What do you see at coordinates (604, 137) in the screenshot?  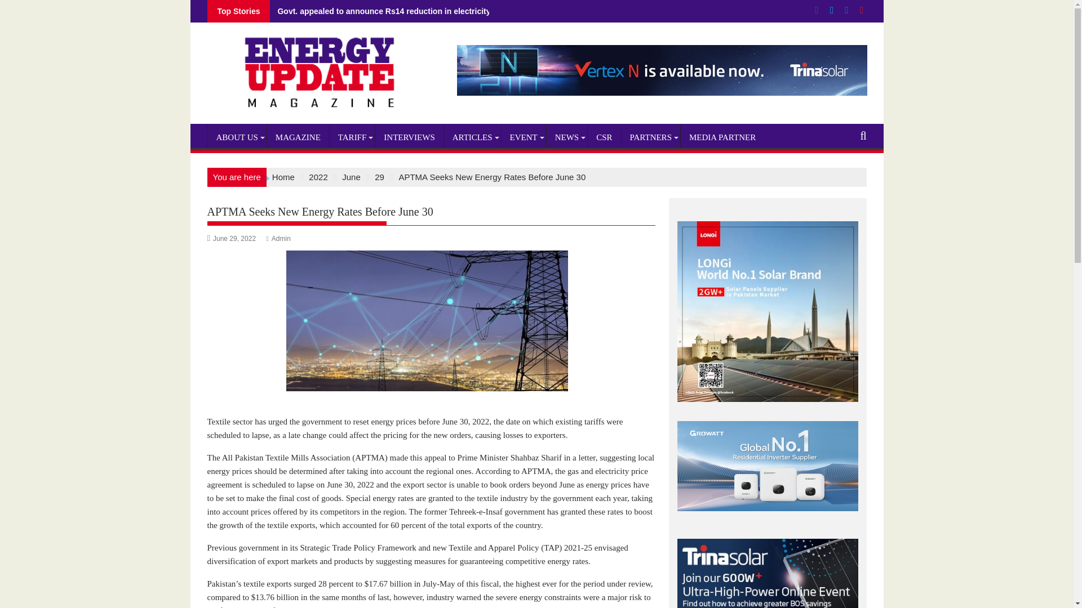 I see `CSR` at bounding box center [604, 137].